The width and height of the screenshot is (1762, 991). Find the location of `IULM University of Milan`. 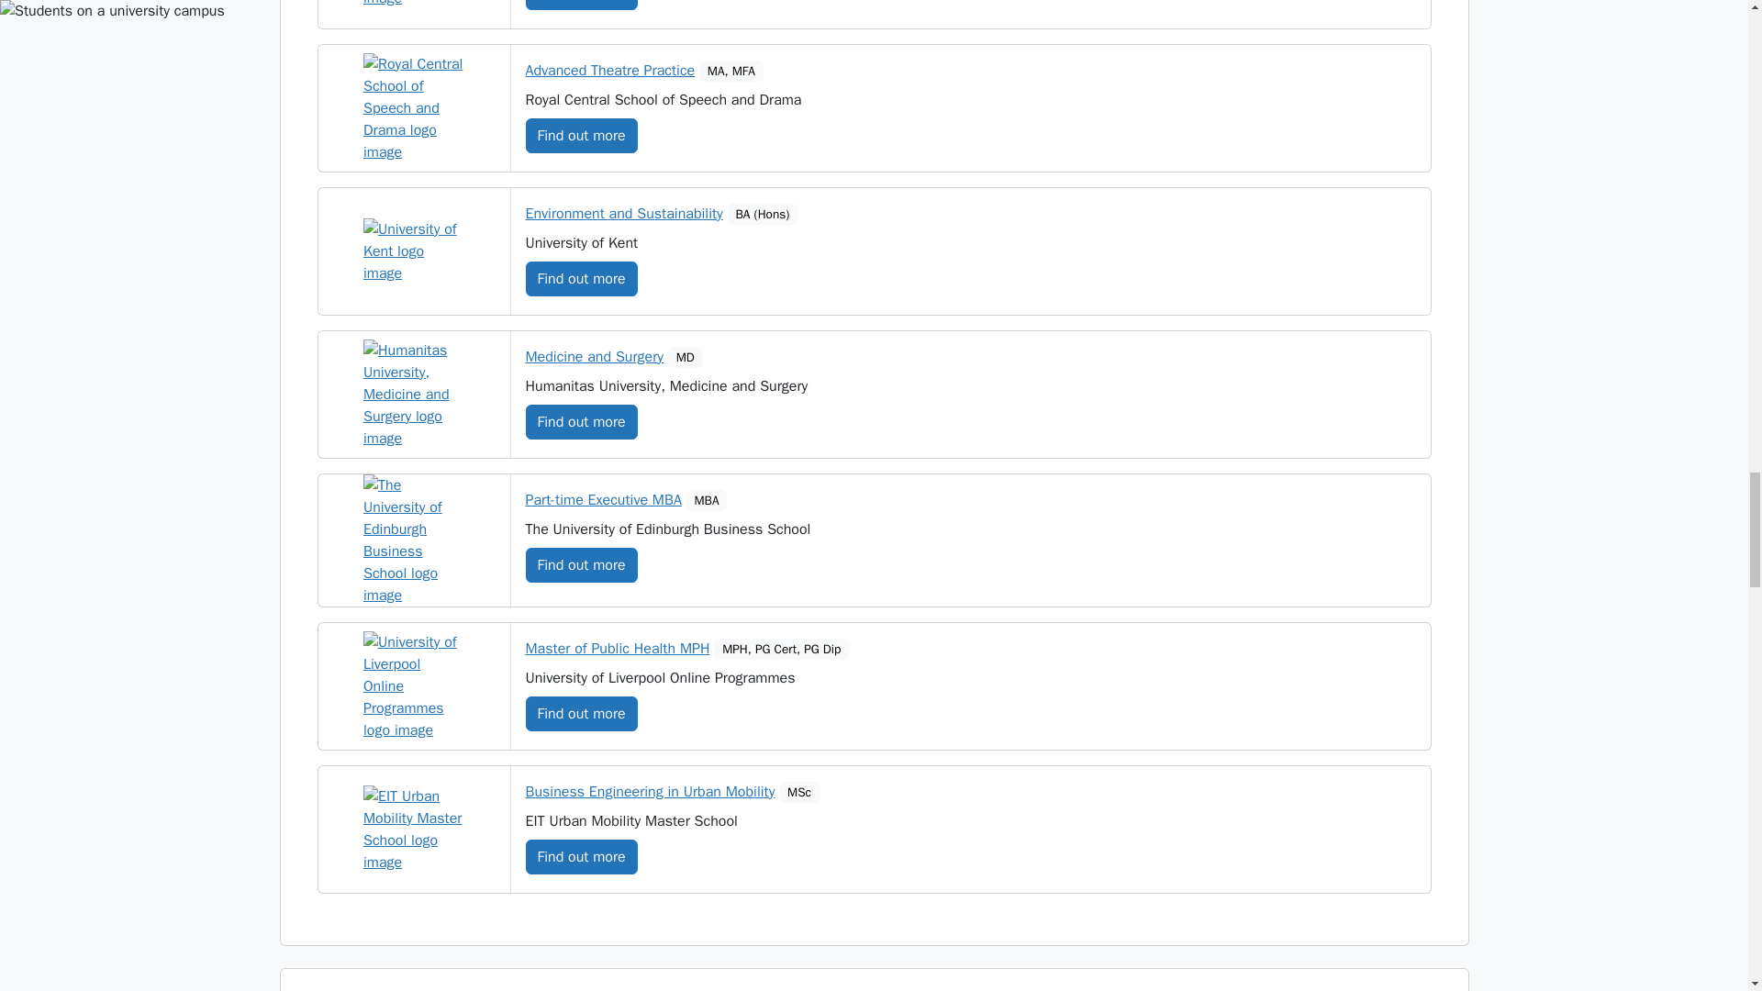

IULM University of Milan is located at coordinates (413, 4).